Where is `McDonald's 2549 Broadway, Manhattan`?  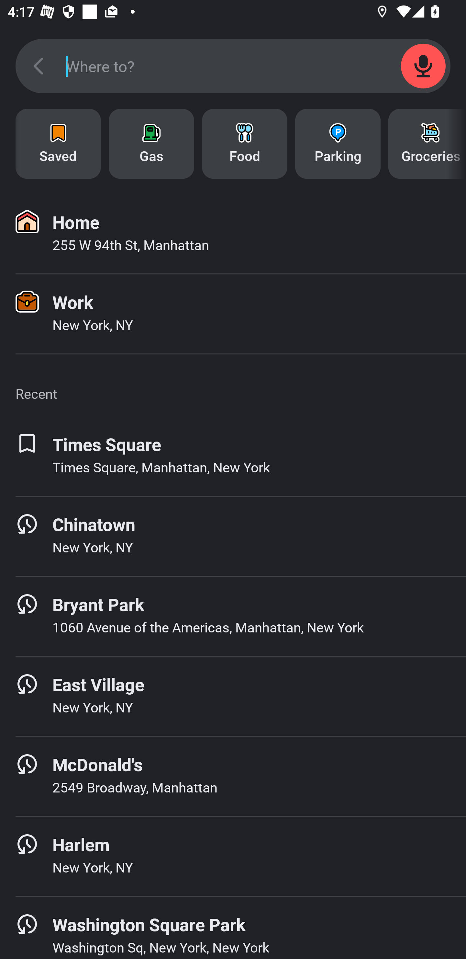 McDonald's 2549 Broadway, Manhattan is located at coordinates (233, 776).